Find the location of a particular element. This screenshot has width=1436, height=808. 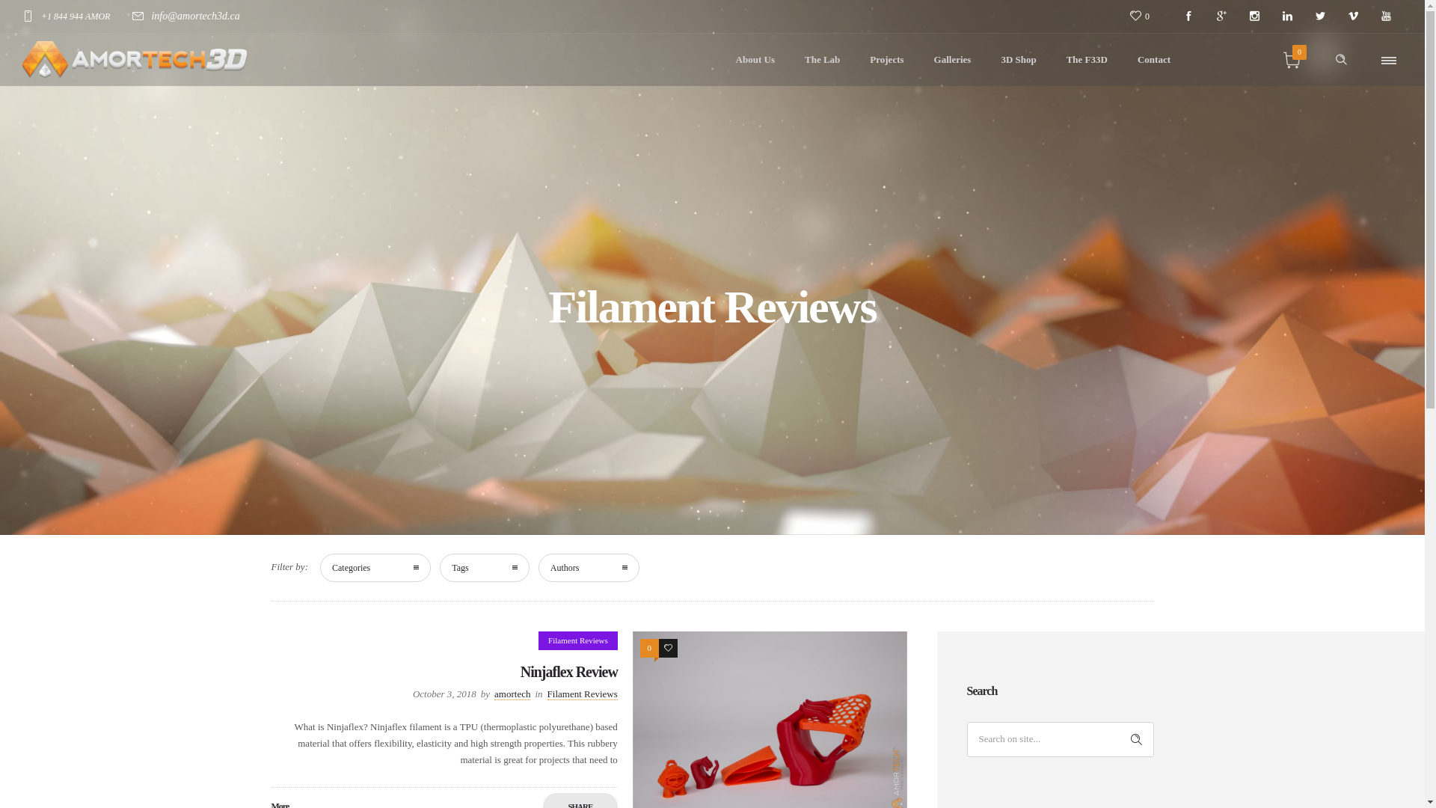

YouTube is located at coordinates (1386, 16).